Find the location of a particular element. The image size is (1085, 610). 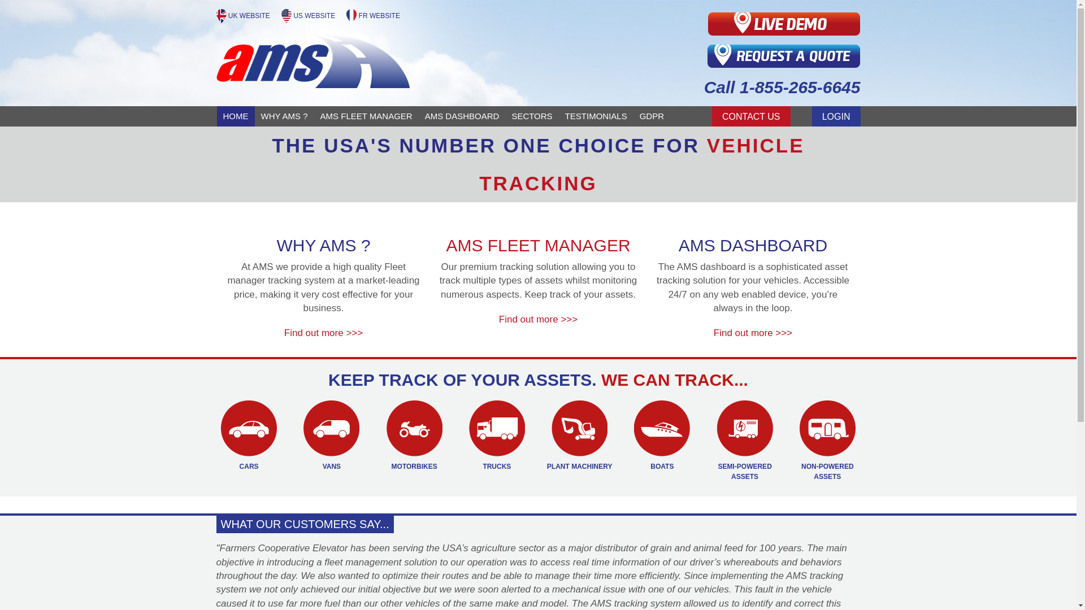

SECTORS is located at coordinates (532, 116).